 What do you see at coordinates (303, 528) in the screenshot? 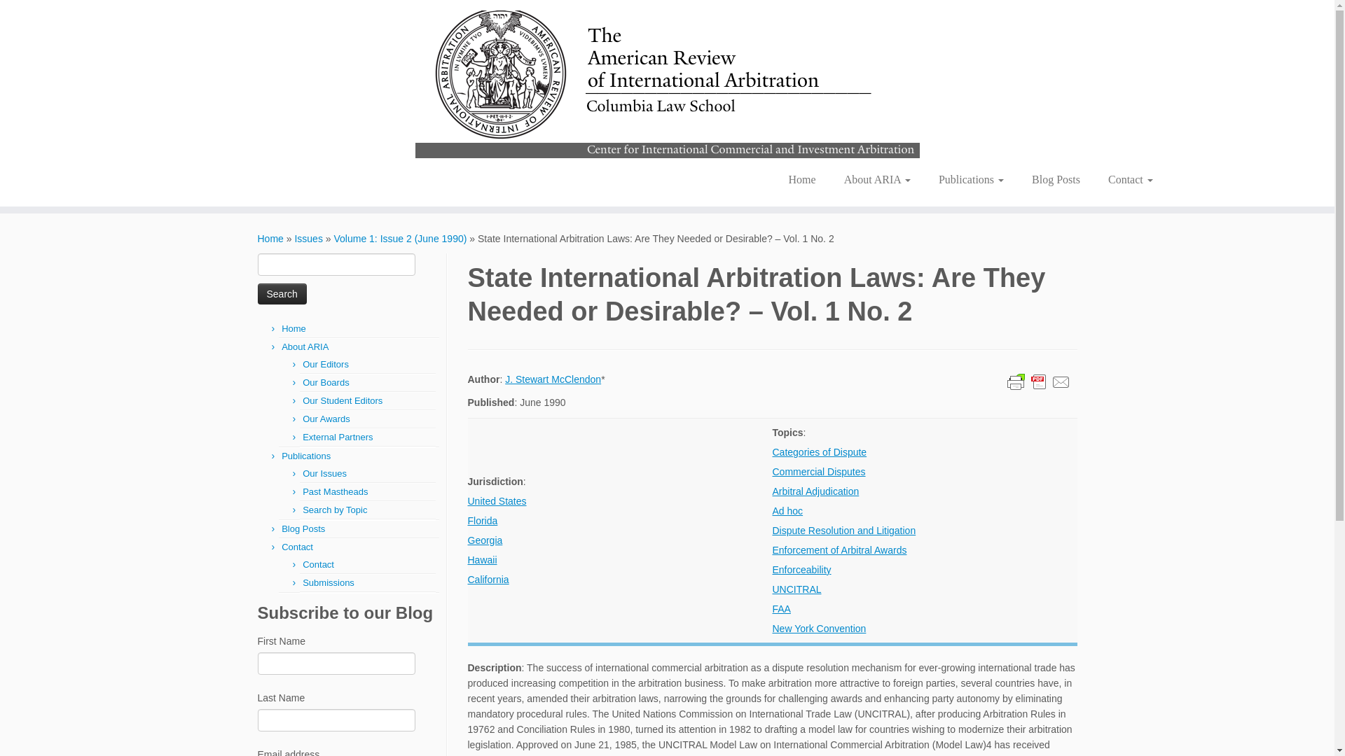
I see `Blog Posts` at bounding box center [303, 528].